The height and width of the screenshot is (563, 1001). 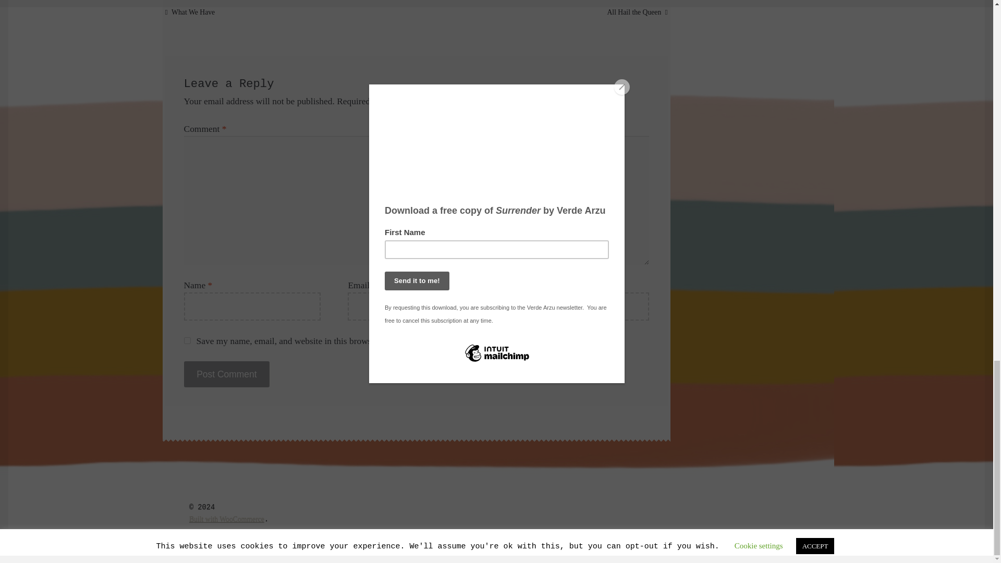 What do you see at coordinates (188, 340) in the screenshot?
I see `yes` at bounding box center [188, 340].